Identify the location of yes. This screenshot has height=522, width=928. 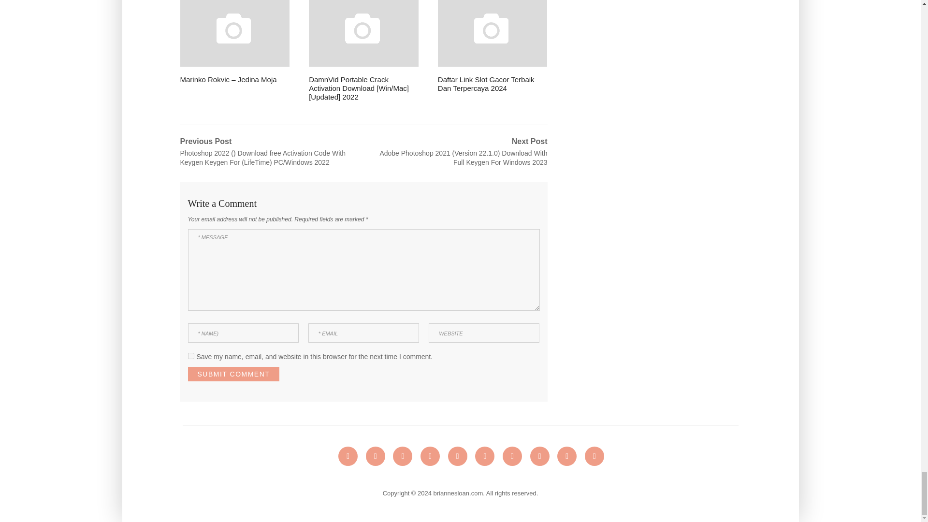
(190, 356).